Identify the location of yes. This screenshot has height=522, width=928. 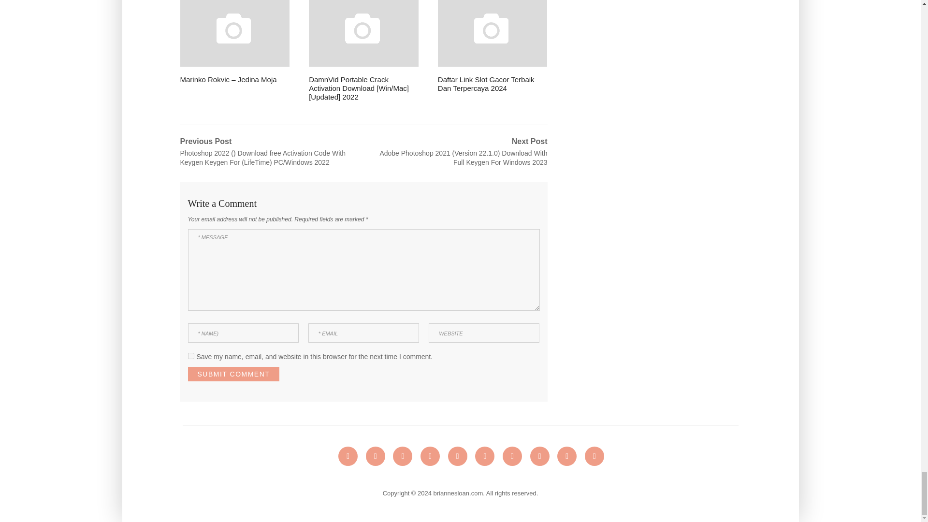
(190, 356).